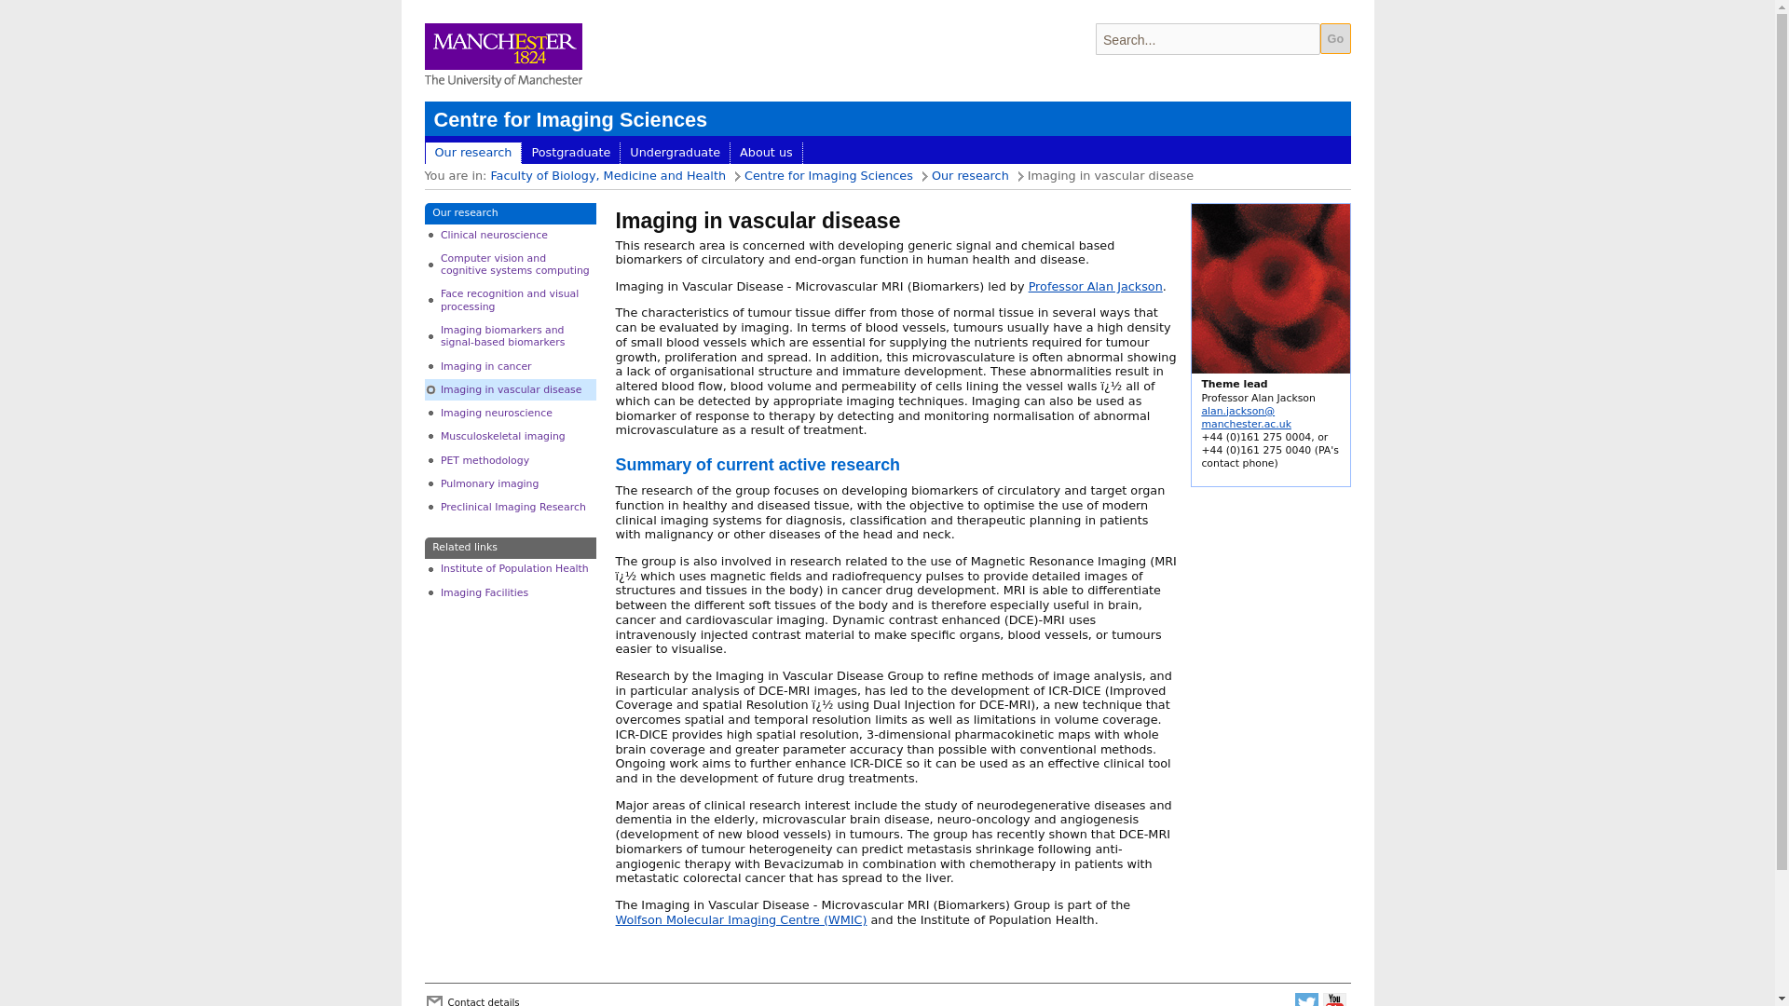 This screenshot has width=1789, height=1006. I want to click on Pulmonary imaging, so click(511, 483).